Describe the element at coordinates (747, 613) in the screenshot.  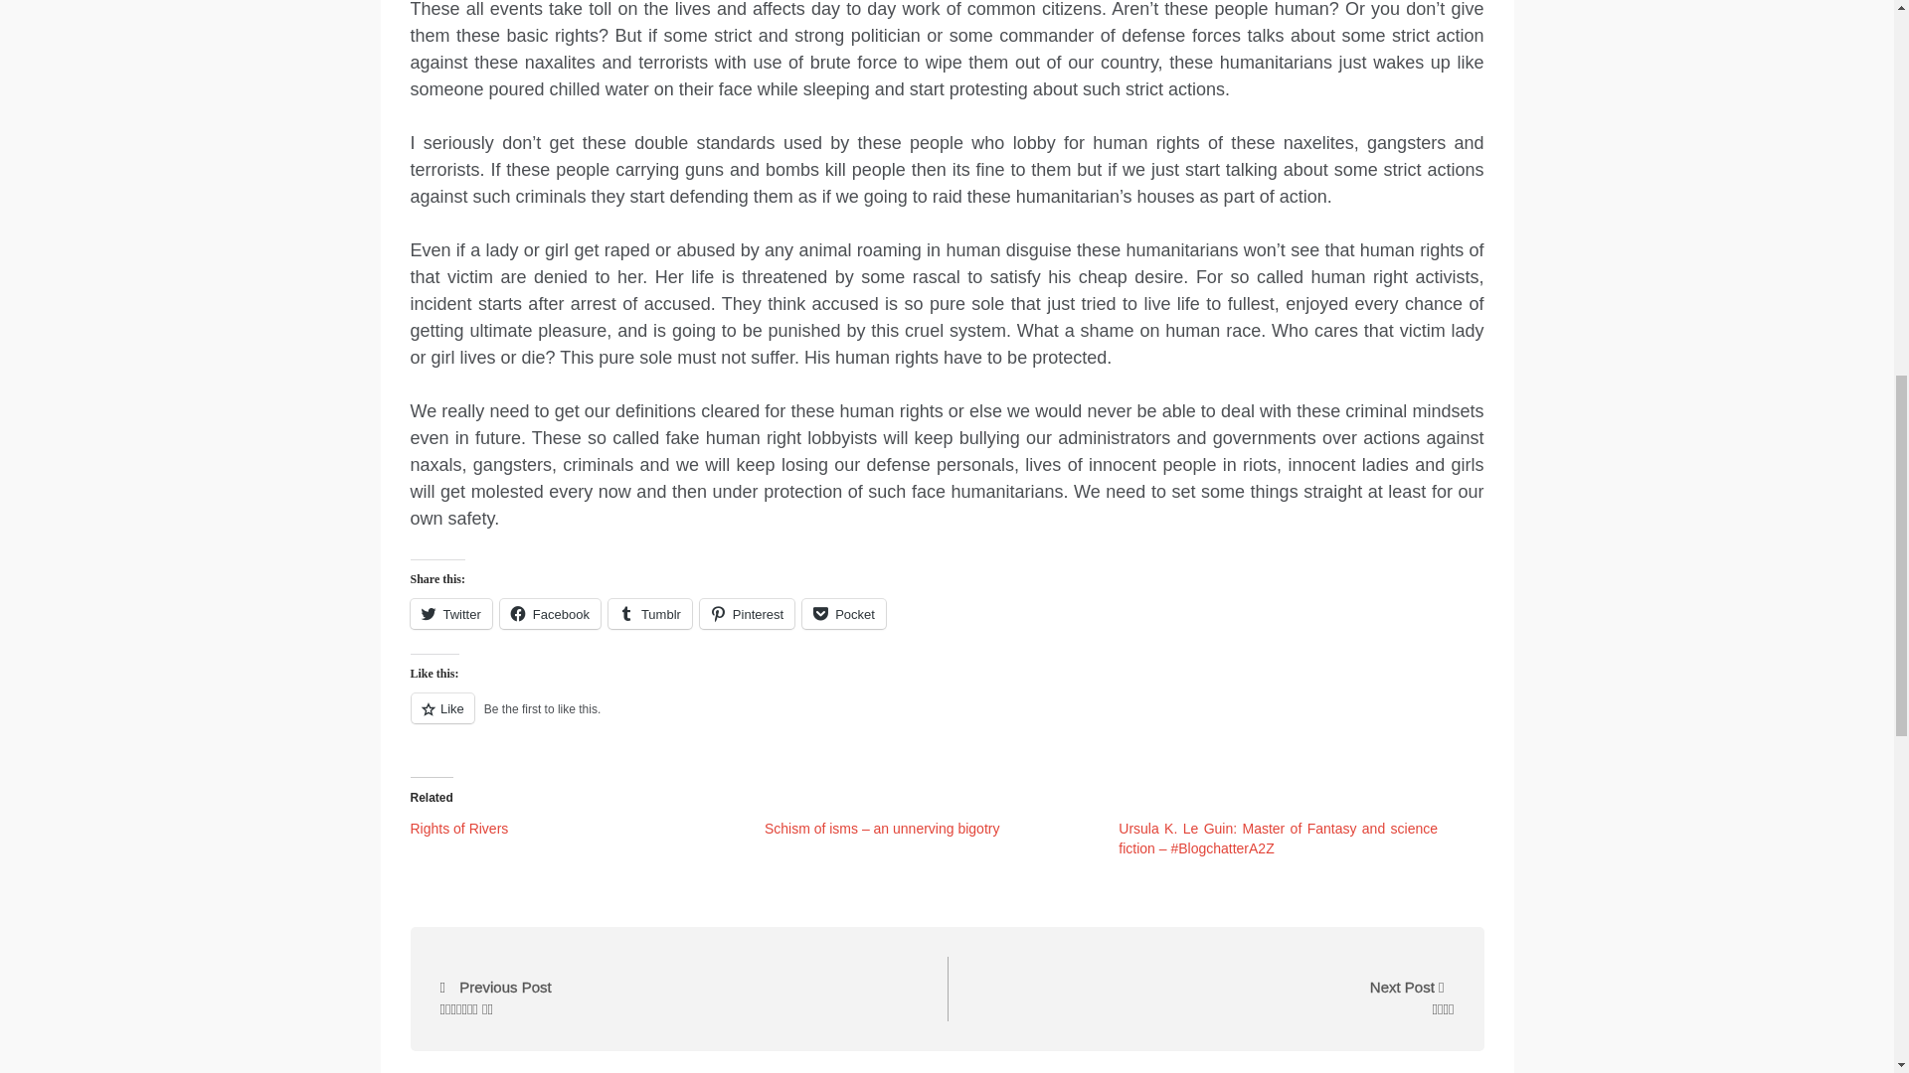
I see `Pinterest` at that location.